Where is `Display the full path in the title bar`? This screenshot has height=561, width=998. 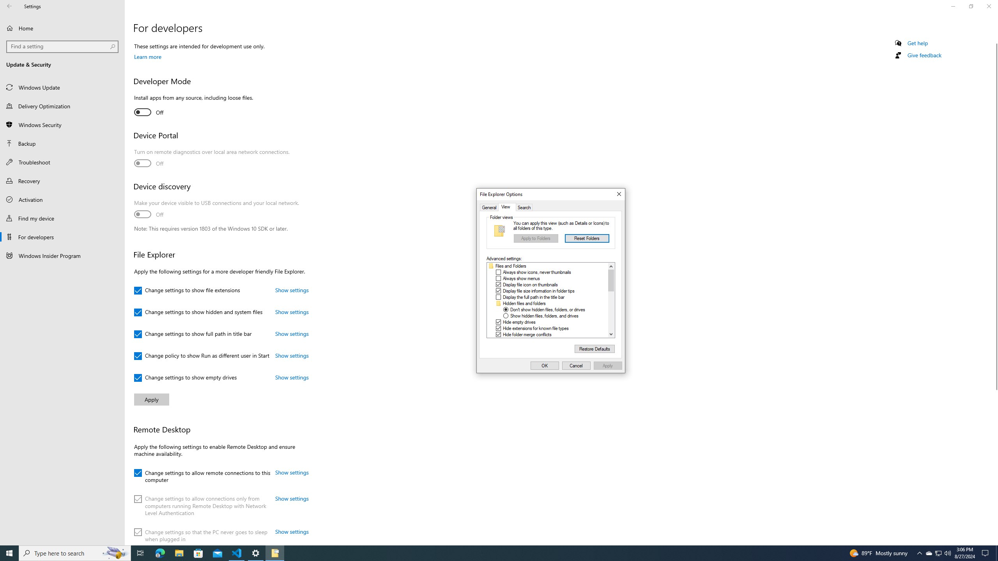
Display the full path in the title bar is located at coordinates (533, 297).